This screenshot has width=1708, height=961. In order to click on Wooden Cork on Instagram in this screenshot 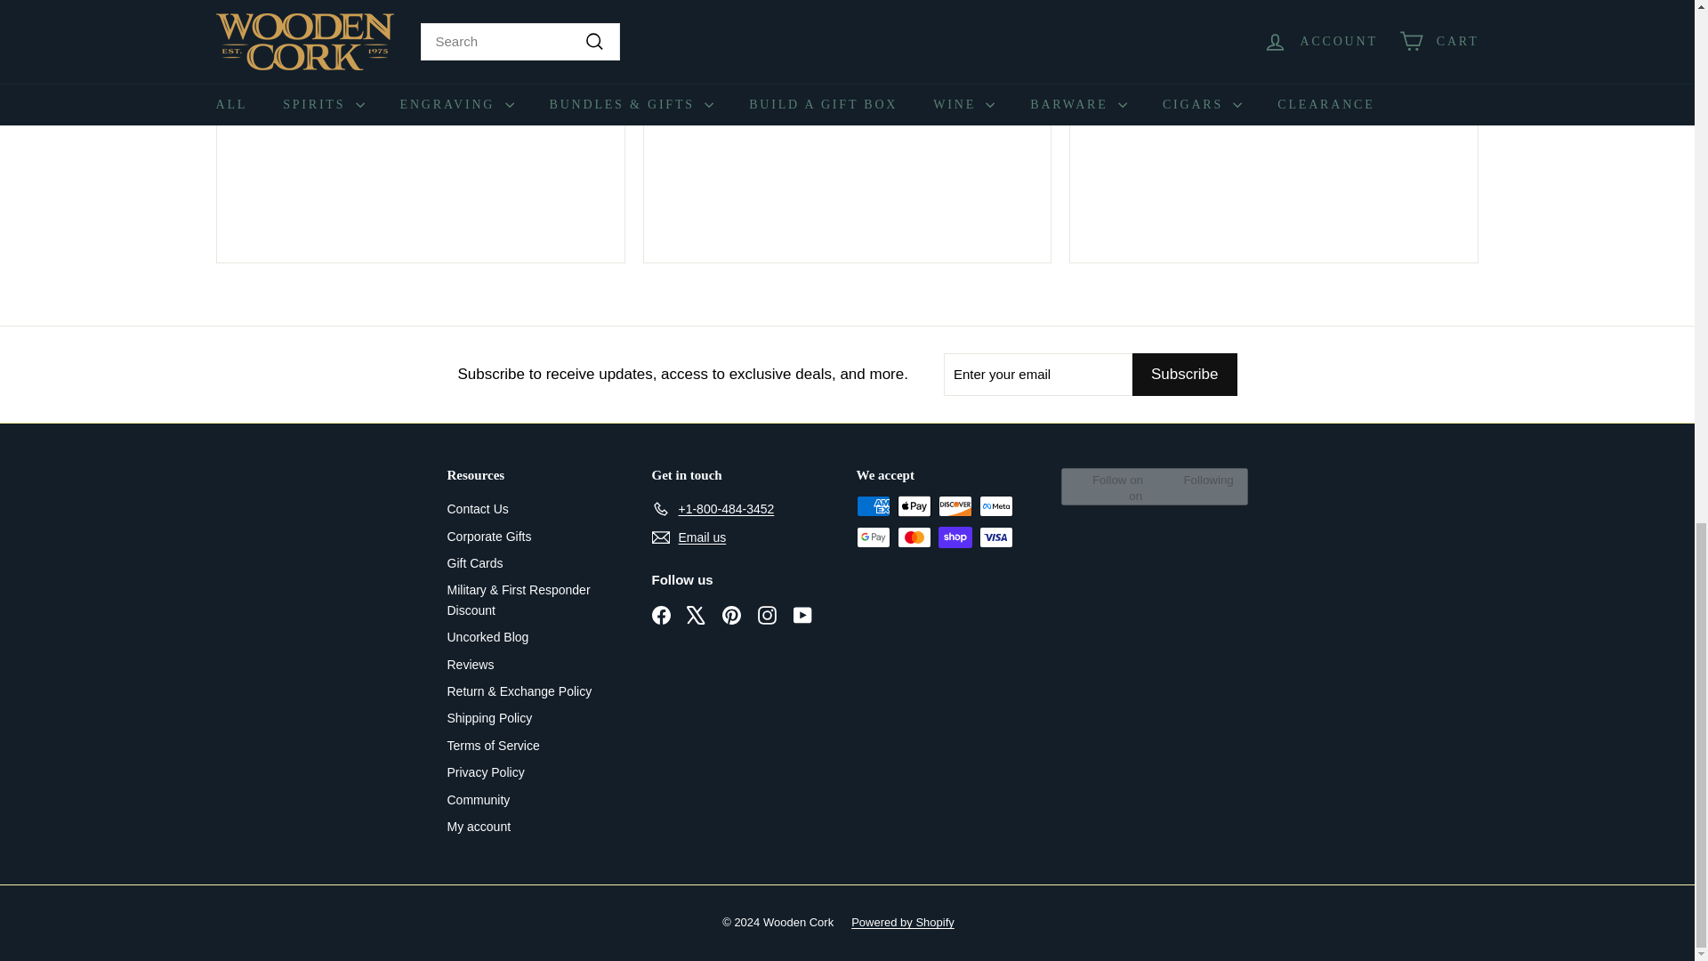, I will do `click(767, 614)`.